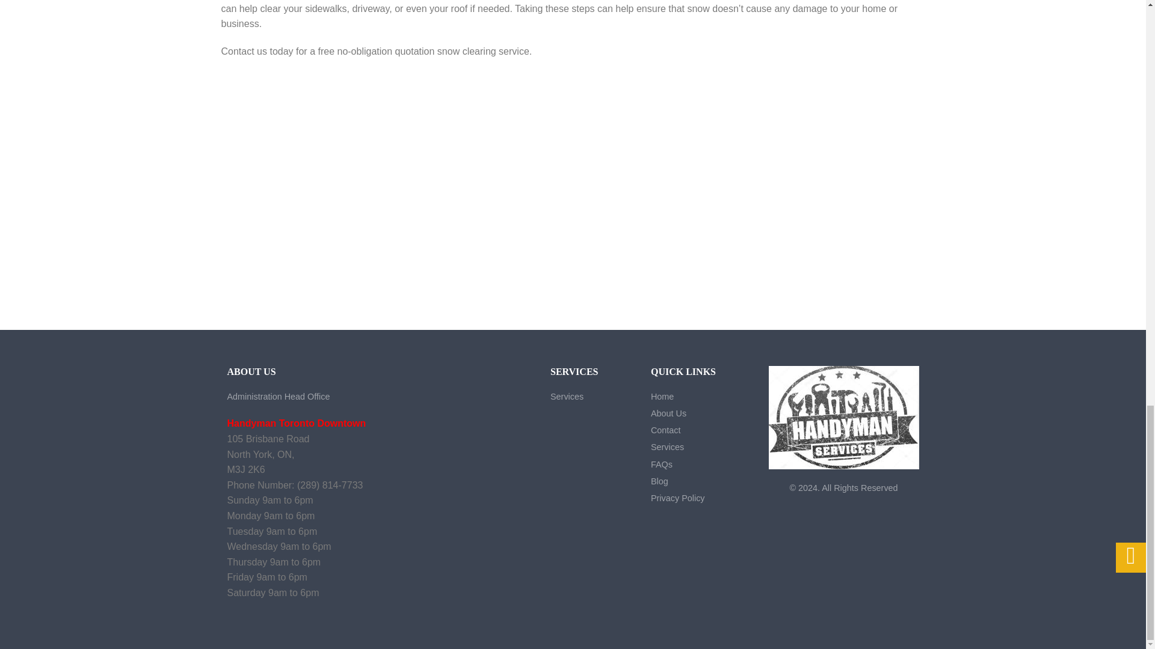 The image size is (1155, 649). Describe the element at coordinates (662, 397) in the screenshot. I see `Home` at that location.